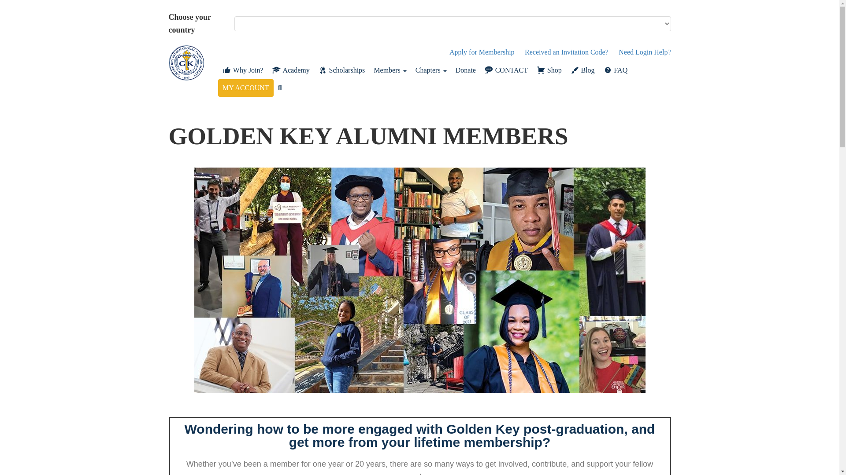  What do you see at coordinates (465, 70) in the screenshot?
I see `Donate` at bounding box center [465, 70].